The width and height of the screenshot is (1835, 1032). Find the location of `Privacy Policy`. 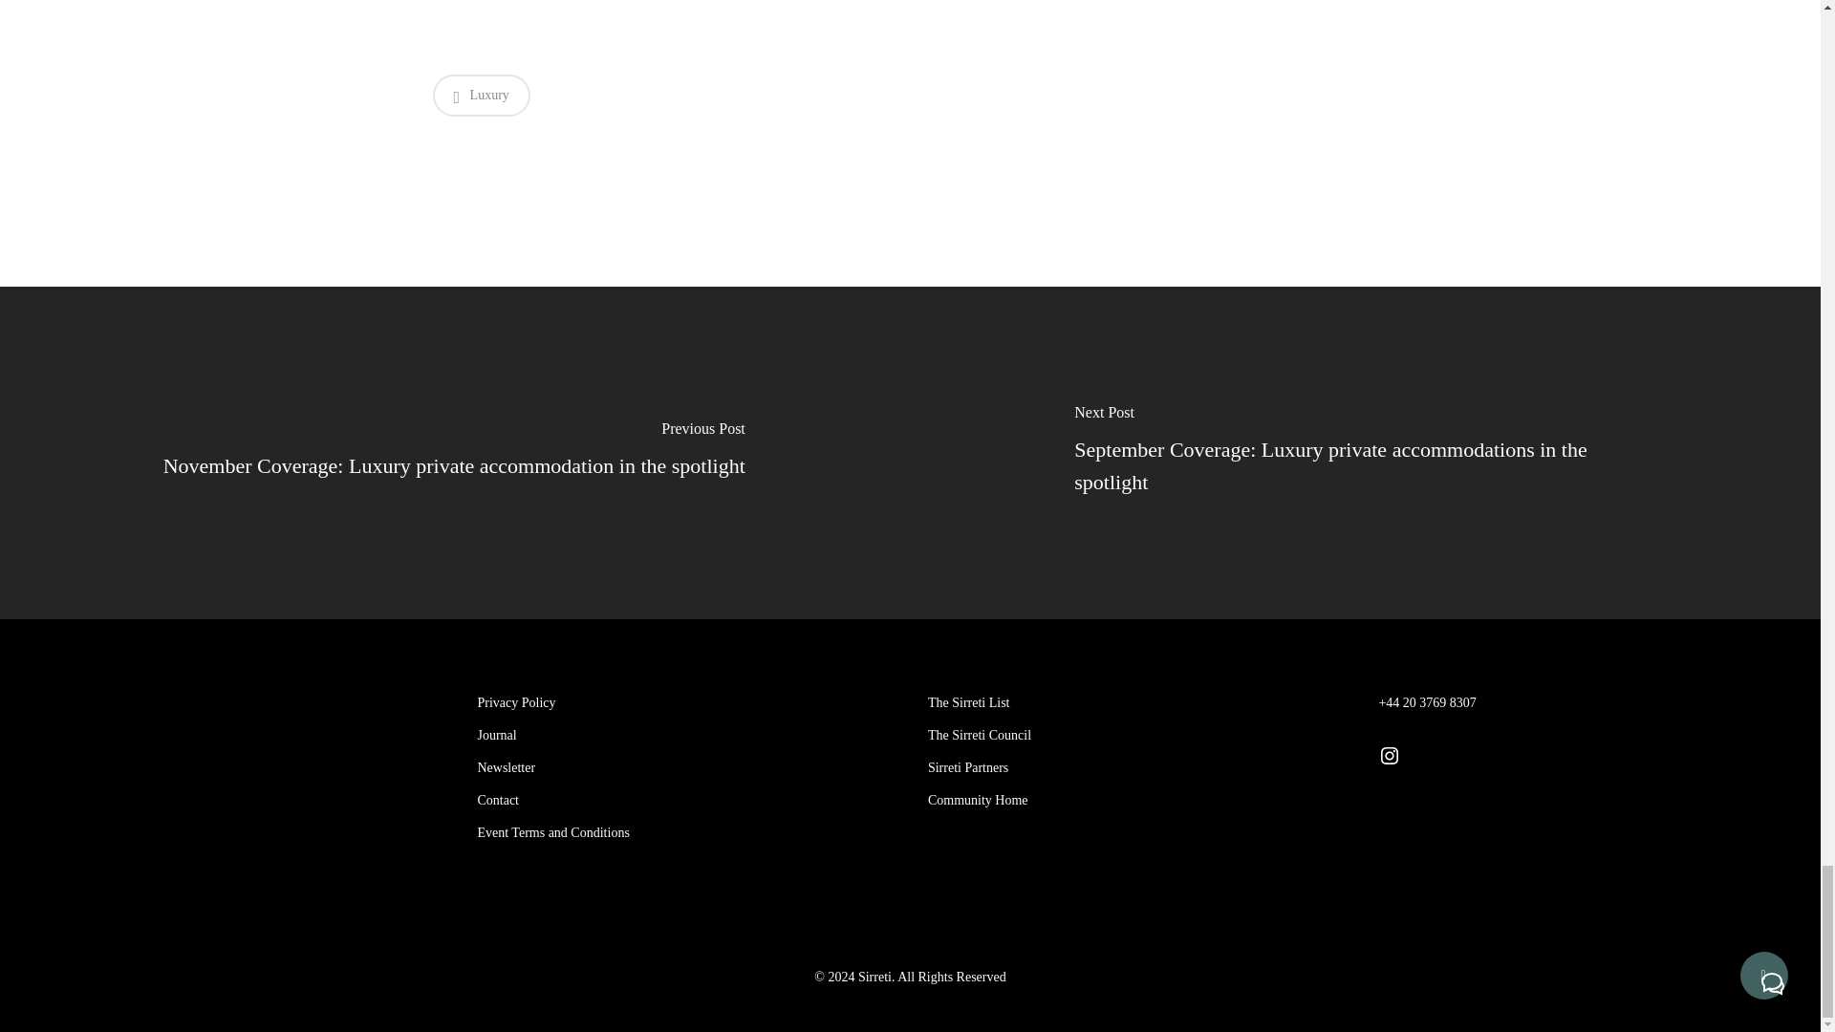

Privacy Policy is located at coordinates (684, 703).